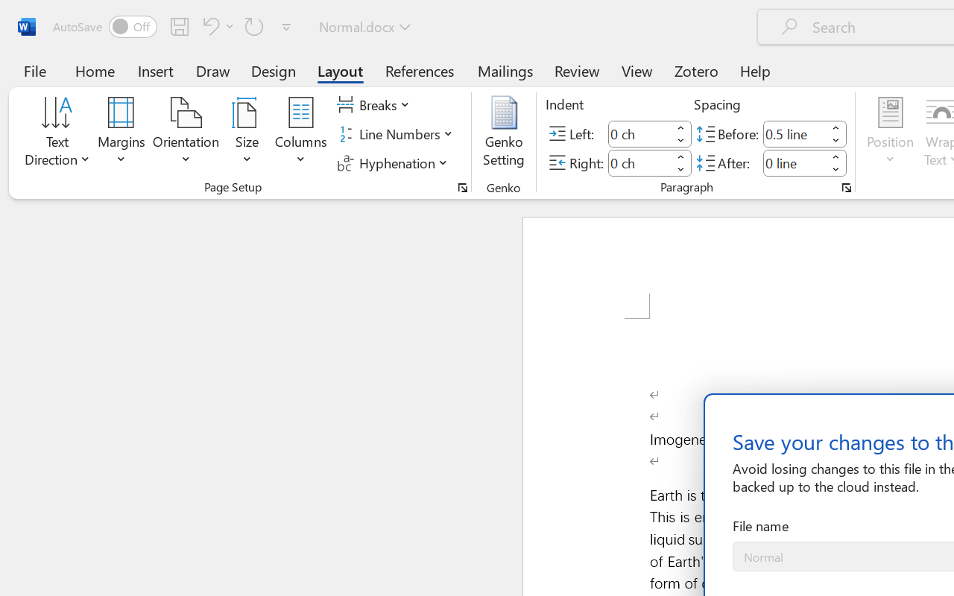 The width and height of the screenshot is (954, 596). What do you see at coordinates (376, 105) in the screenshot?
I see `Breaks` at bounding box center [376, 105].